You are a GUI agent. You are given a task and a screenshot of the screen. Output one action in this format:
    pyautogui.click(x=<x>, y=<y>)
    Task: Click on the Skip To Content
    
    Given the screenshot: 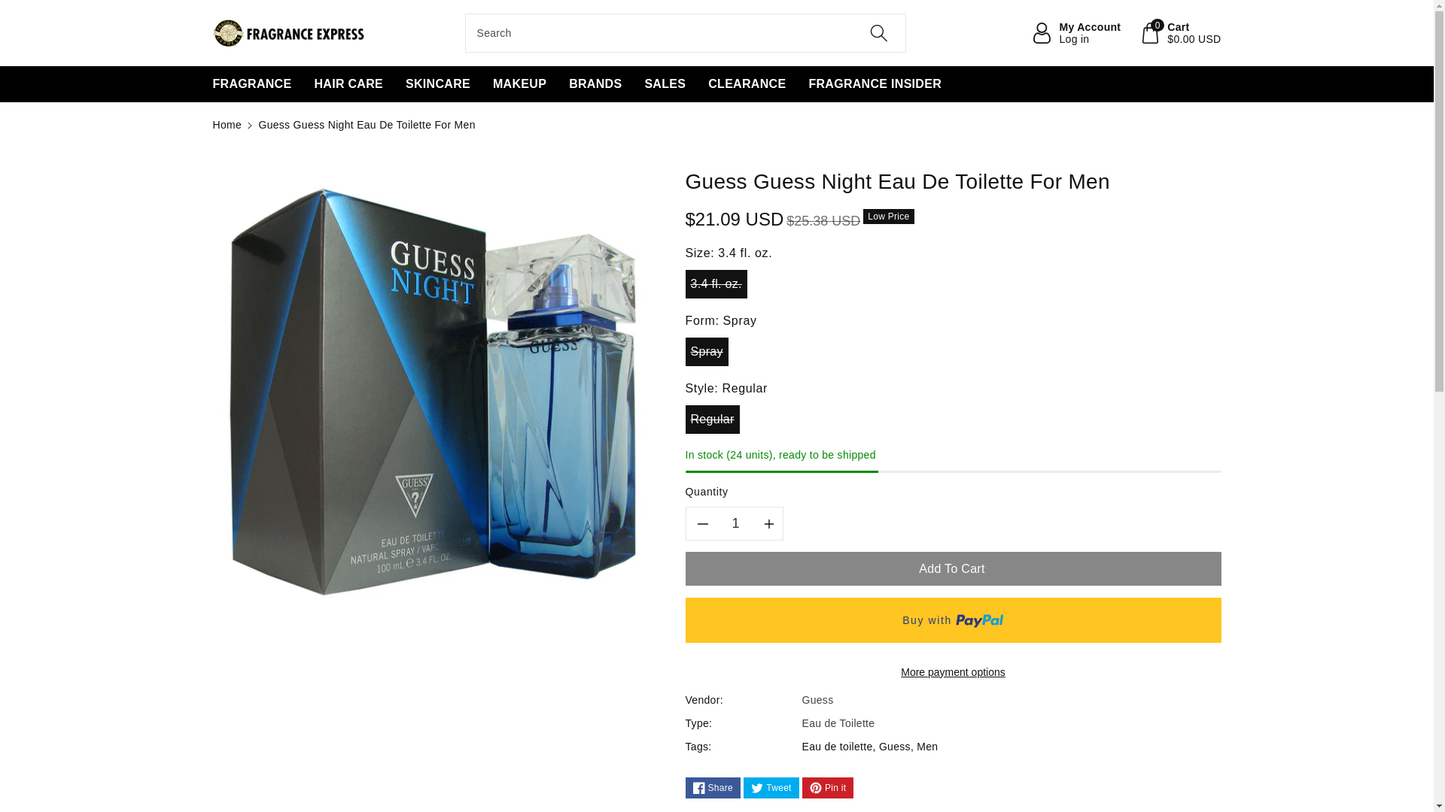 What is the action you would take?
    pyautogui.click(x=9, y=8)
    